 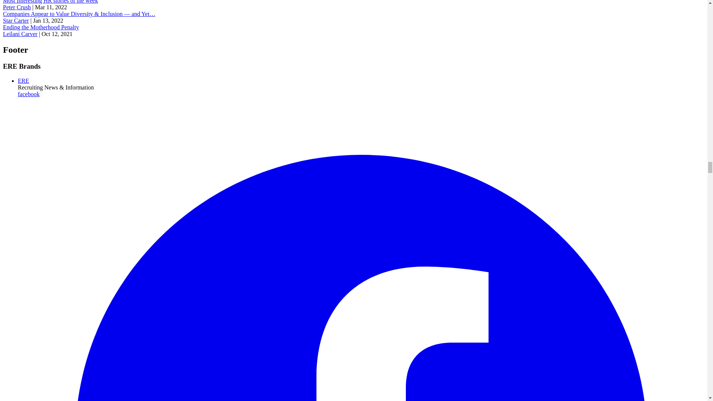 What do you see at coordinates (16, 20) in the screenshot?
I see `Star Carter` at bounding box center [16, 20].